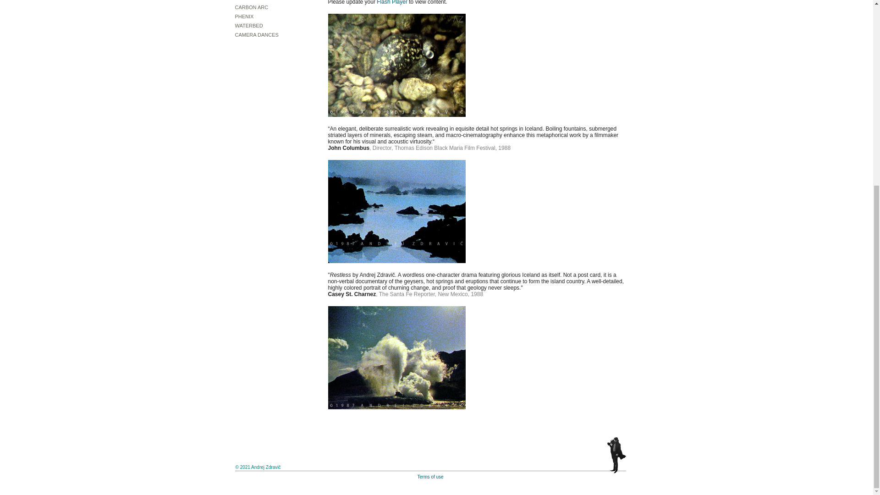 The image size is (880, 495). Describe the element at coordinates (271, 26) in the screenshot. I see `WATERBED` at that location.